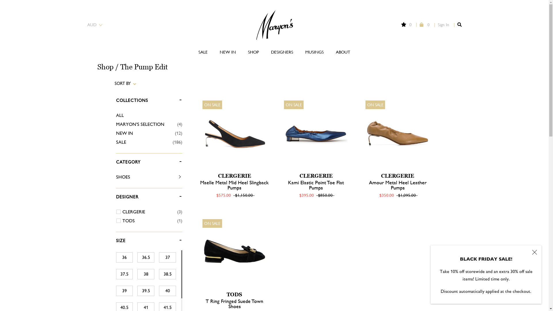 This screenshot has width=553, height=311. Describe the element at coordinates (398, 185) in the screenshot. I see `Amour Metal Heel Leather Pumps` at that location.